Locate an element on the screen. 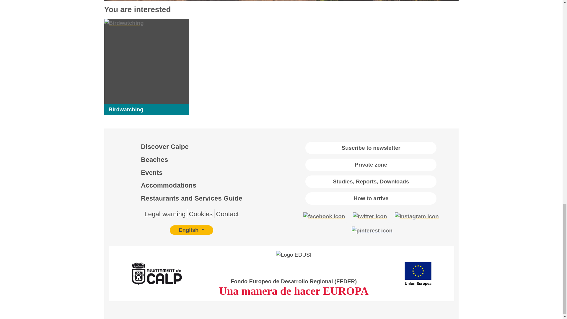  Previous is located at coordinates (130, 0).